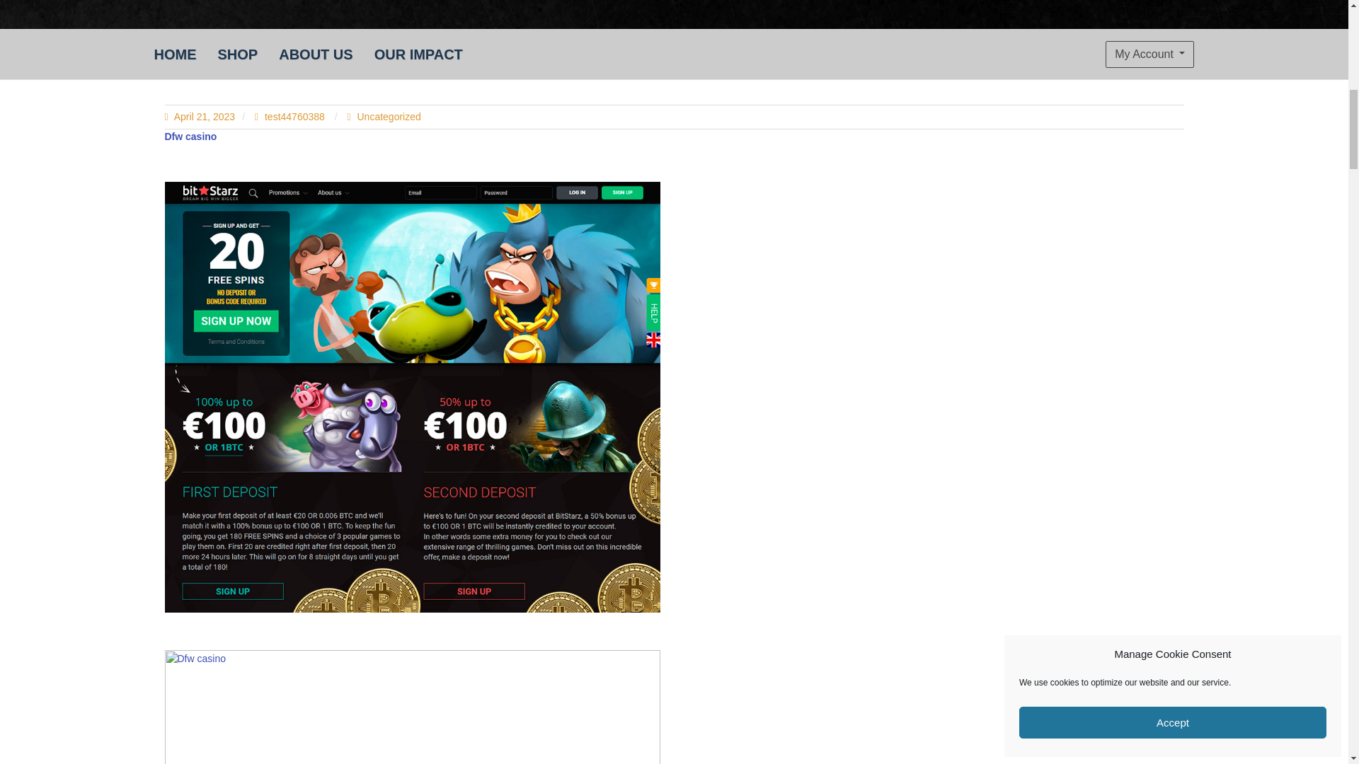 The image size is (1359, 764). I want to click on Dfw casino, so click(412, 707).